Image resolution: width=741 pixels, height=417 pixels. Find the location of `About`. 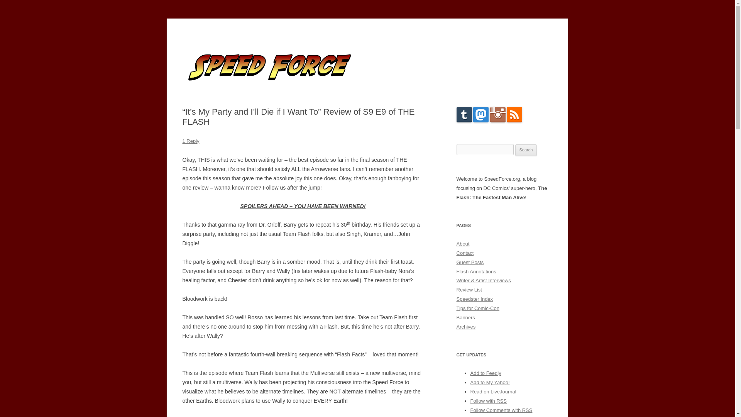

About is located at coordinates (462, 244).